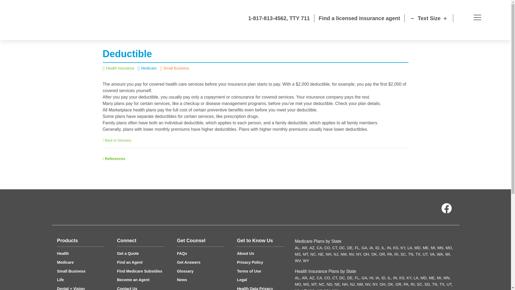 The image size is (515, 290). Describe the element at coordinates (446, 209) in the screenshot. I see `Facebook` at that location.